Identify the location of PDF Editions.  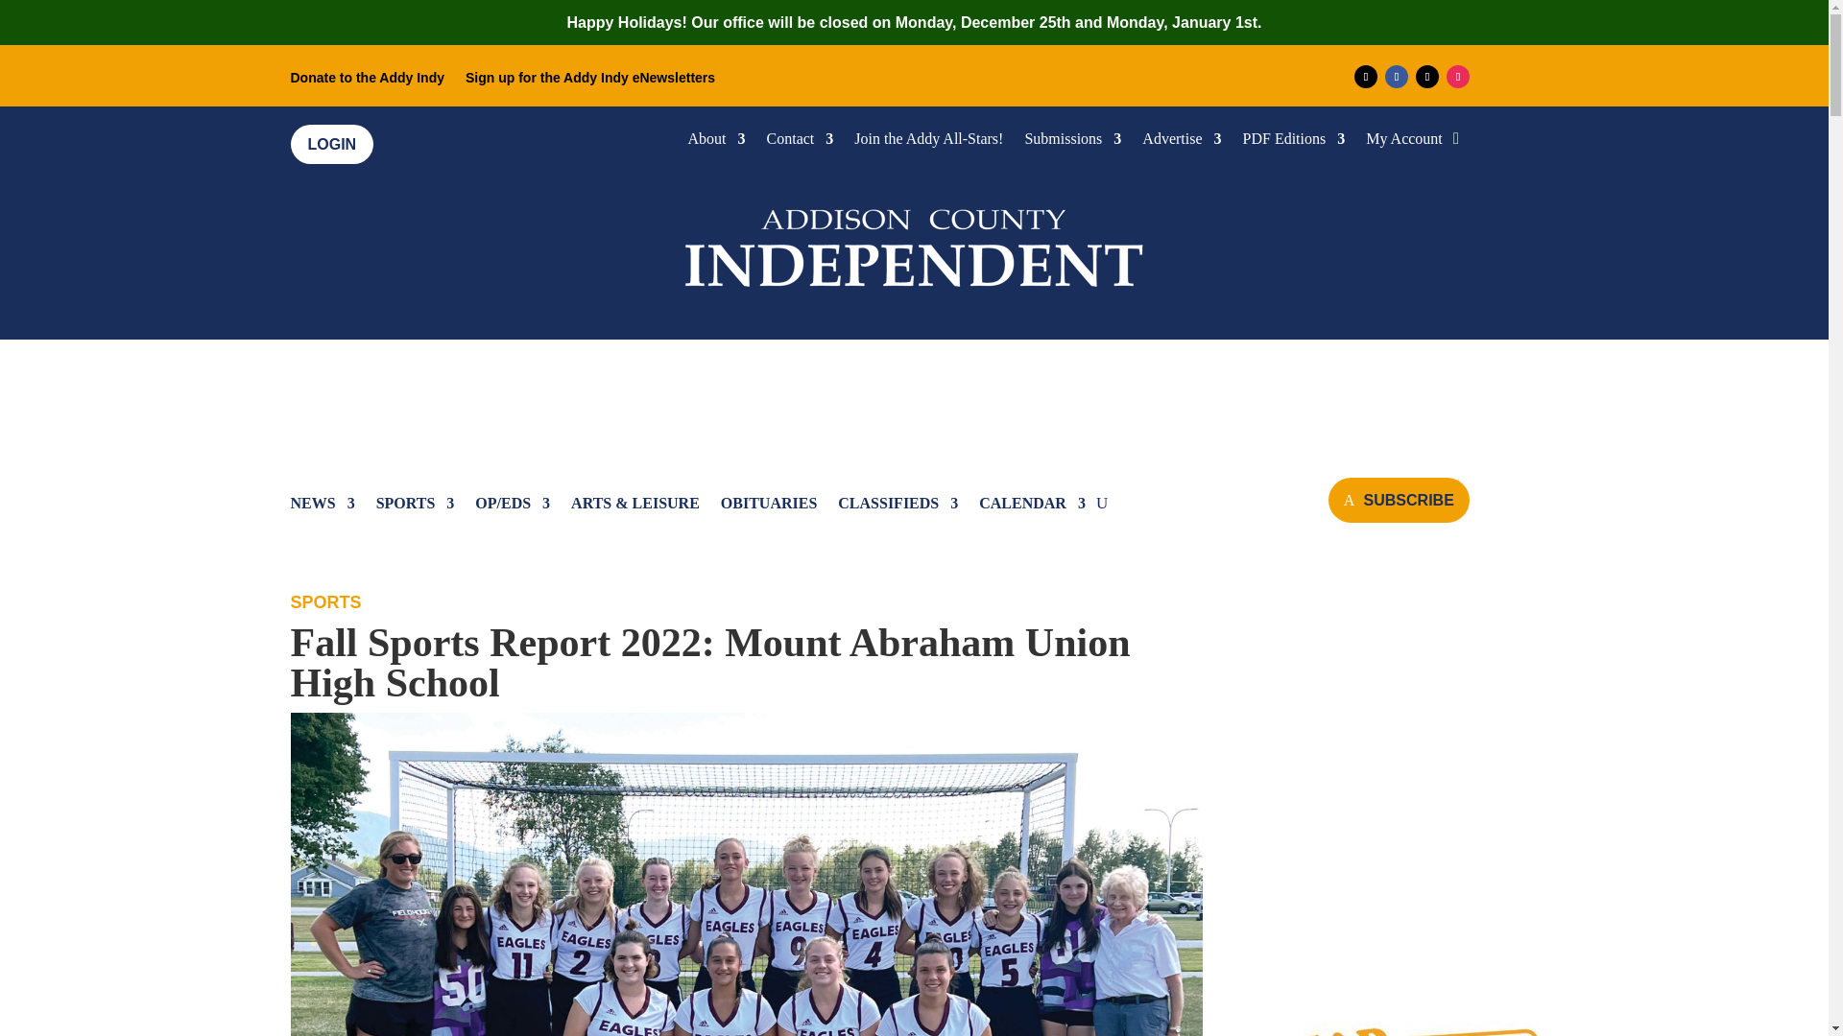
(1294, 142).